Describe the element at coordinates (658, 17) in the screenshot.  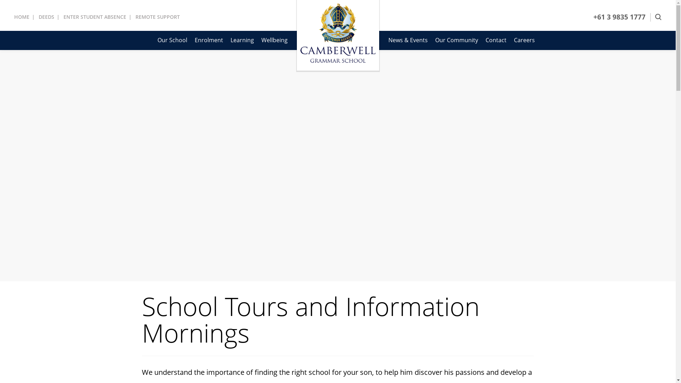
I see `Search the Camberwell Grammar School website` at that location.